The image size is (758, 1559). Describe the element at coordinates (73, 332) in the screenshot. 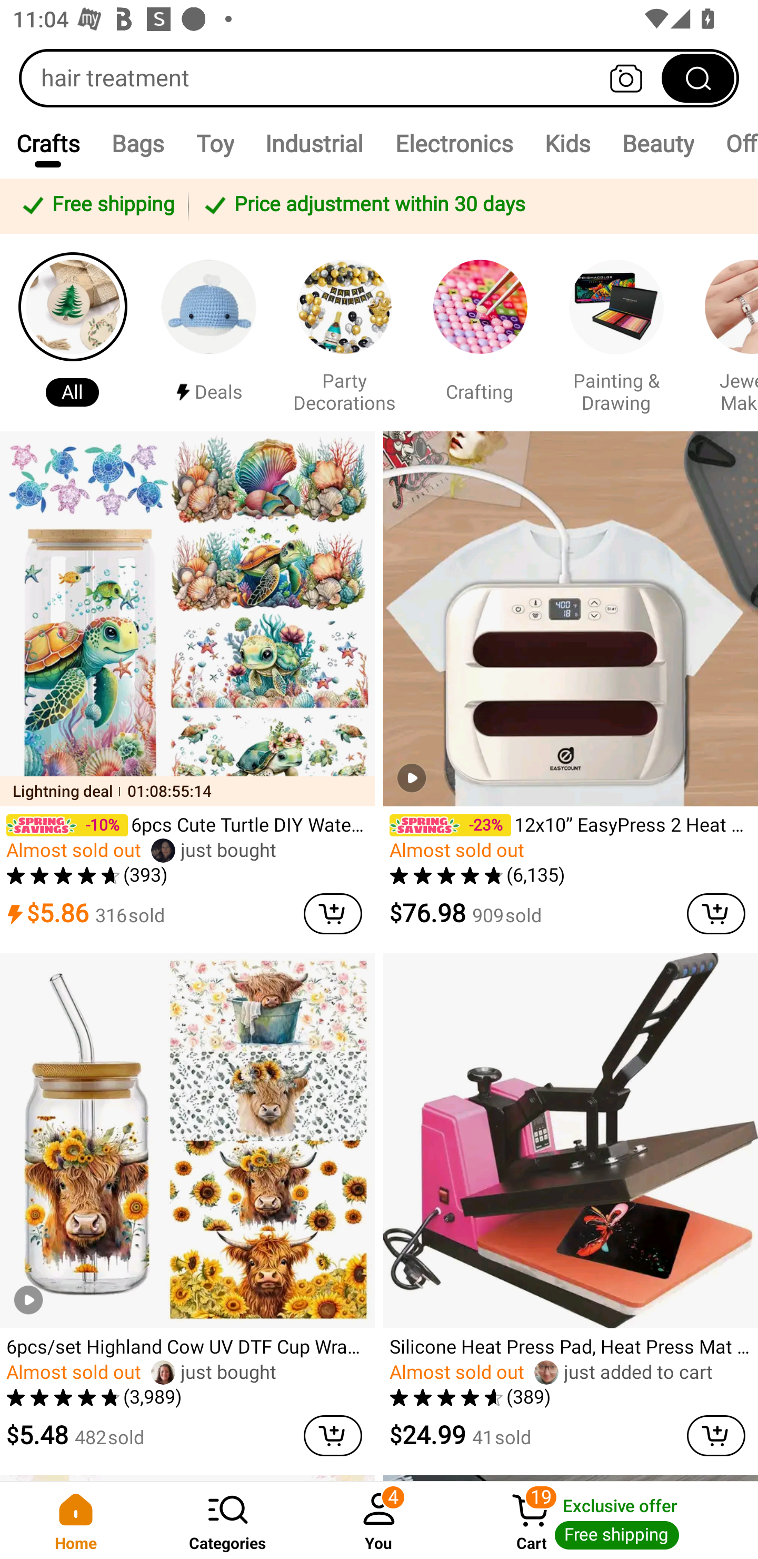

I see `All` at that location.